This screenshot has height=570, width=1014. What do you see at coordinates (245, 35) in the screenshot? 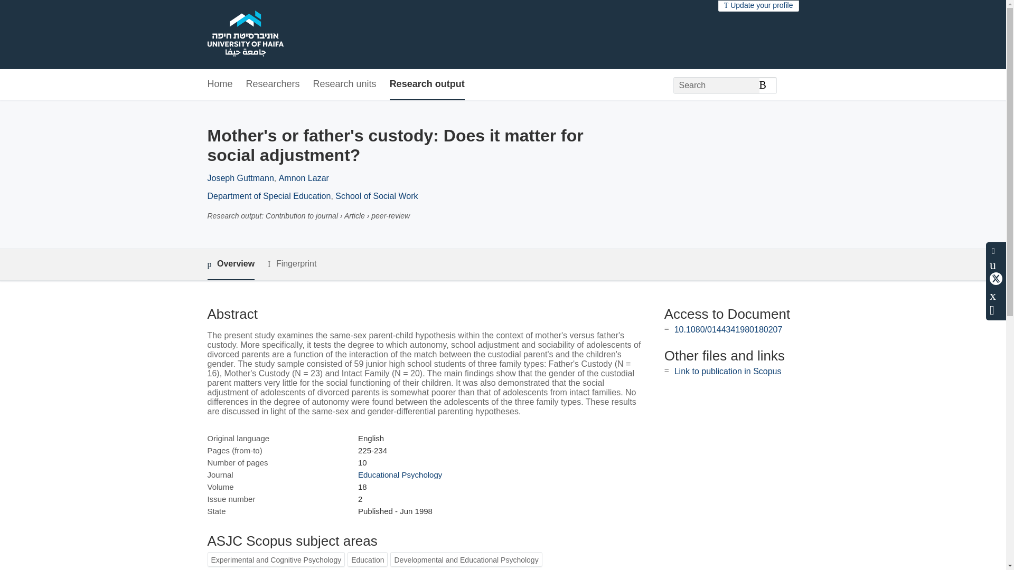
I see `University of Haifa Home` at bounding box center [245, 35].